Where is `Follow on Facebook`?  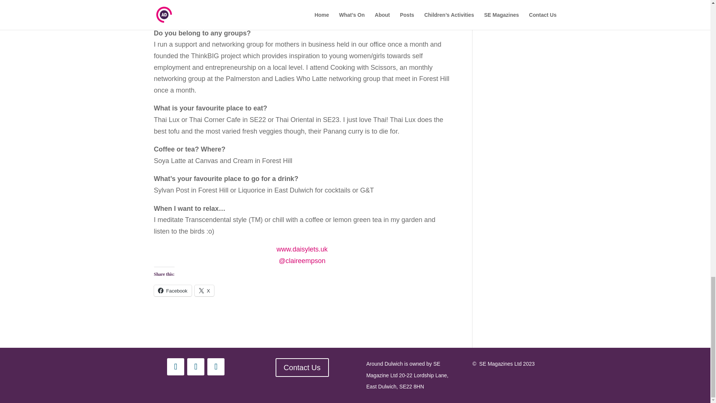 Follow on Facebook is located at coordinates (195, 366).